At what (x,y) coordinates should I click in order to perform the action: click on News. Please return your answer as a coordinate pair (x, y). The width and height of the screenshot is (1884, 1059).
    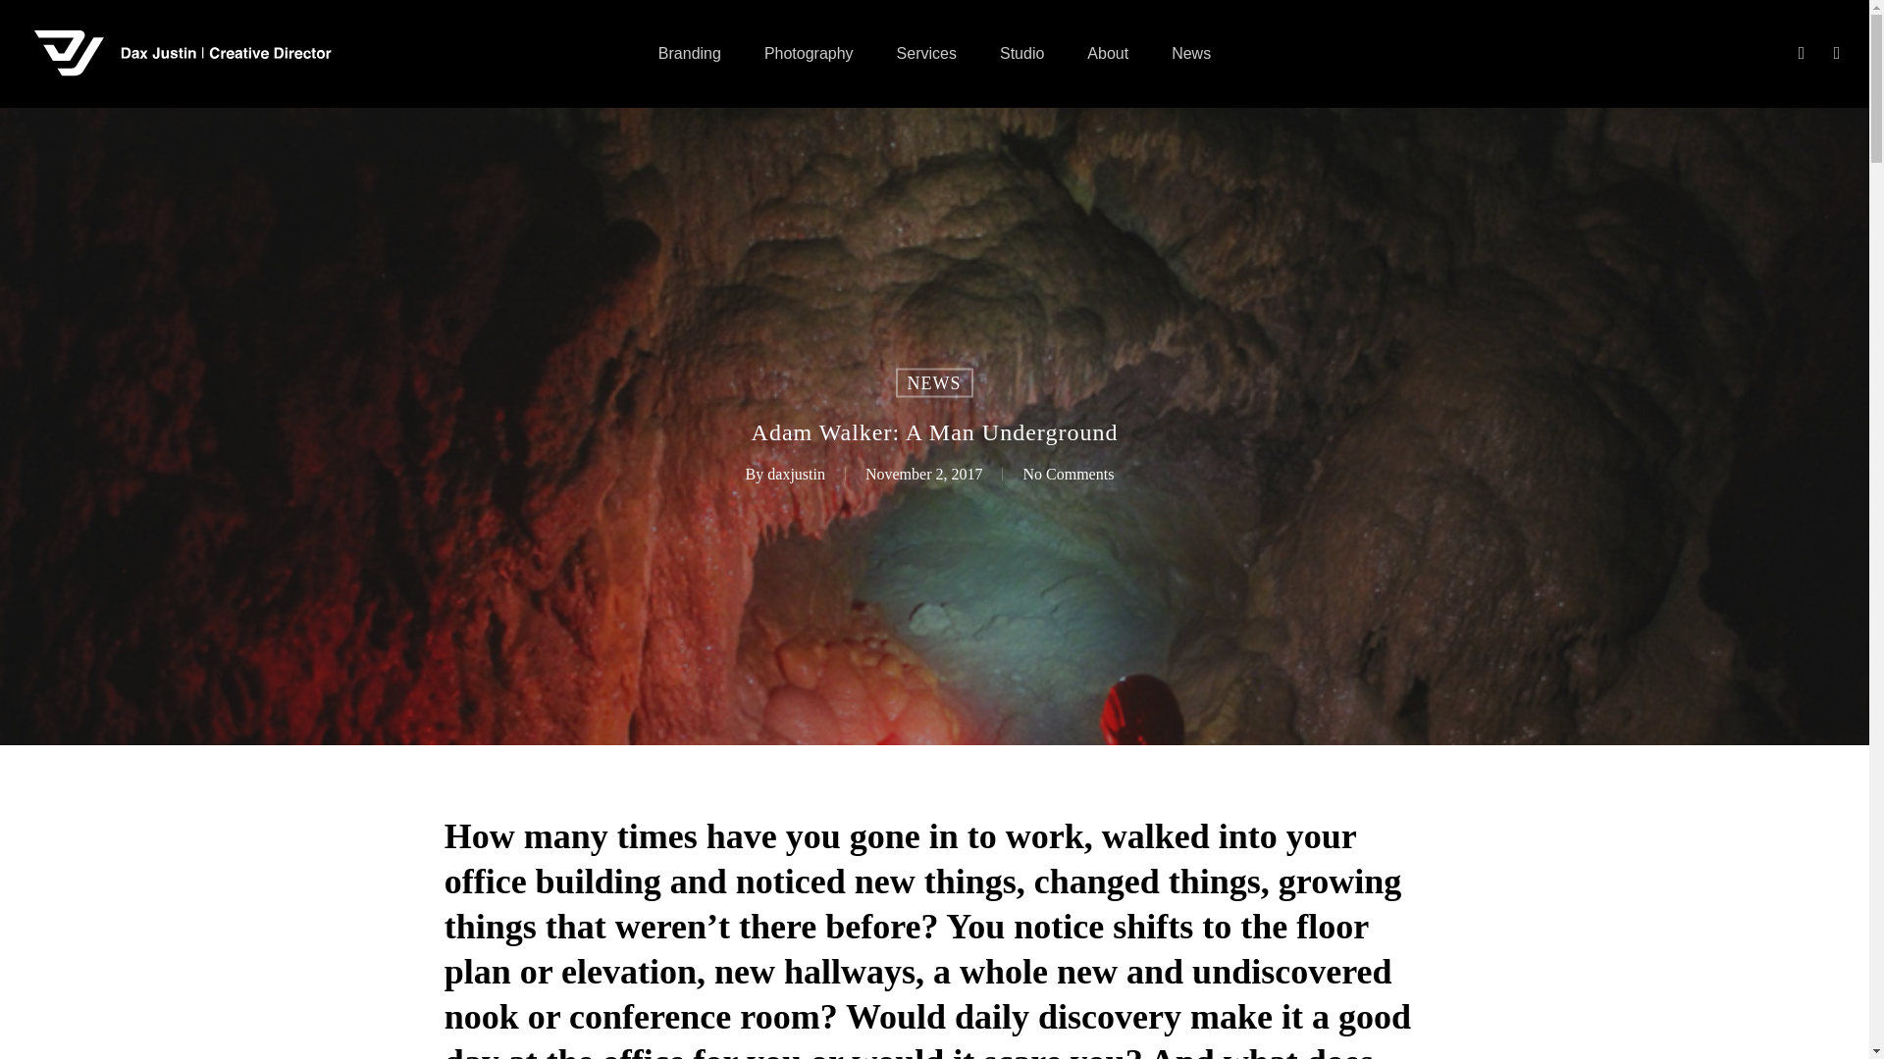
    Looking at the image, I should click on (1190, 53).